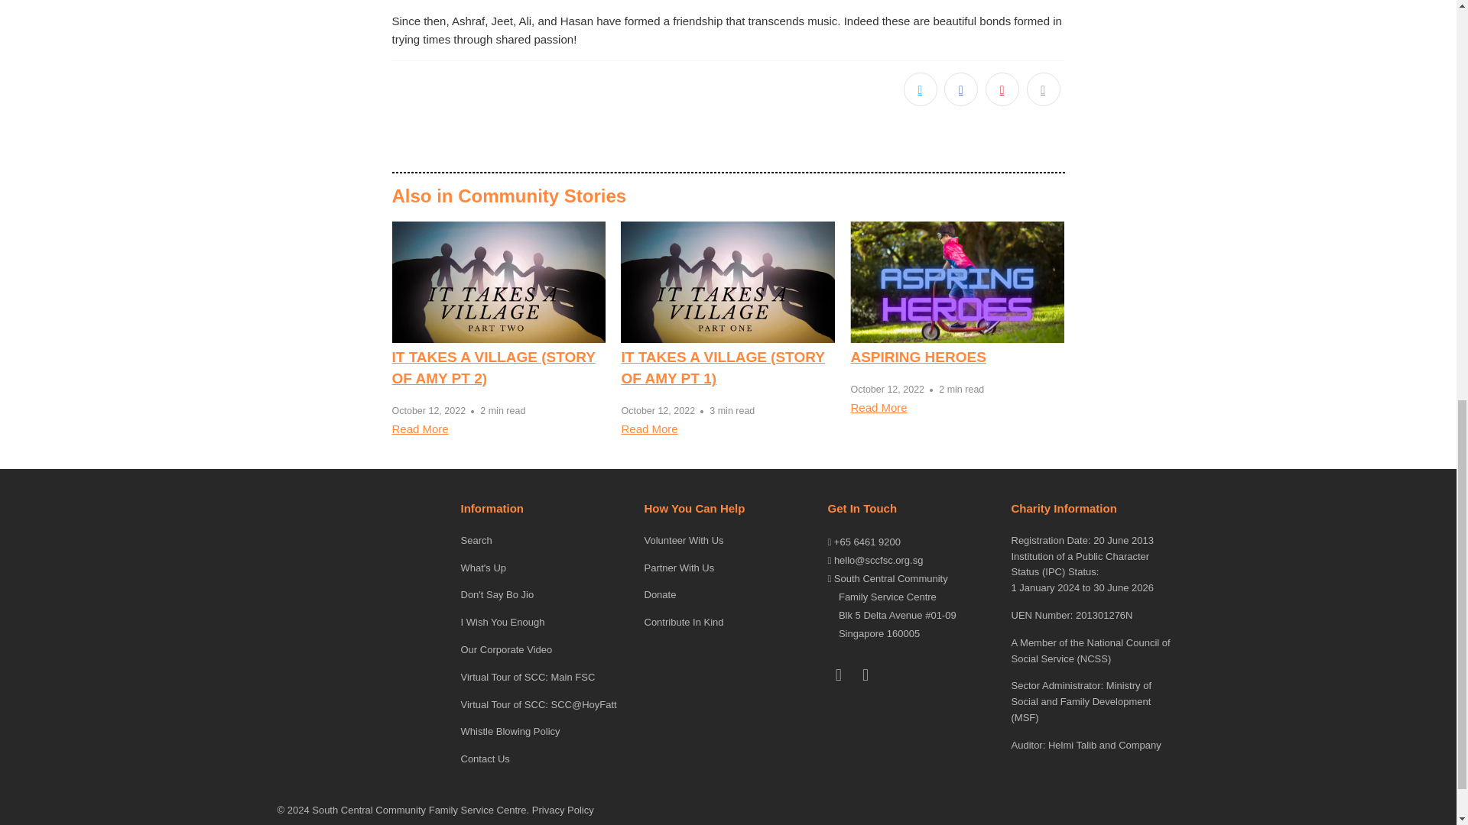 This screenshot has height=825, width=1468. Describe the element at coordinates (917, 357) in the screenshot. I see `ASPIRING HEROES` at that location.